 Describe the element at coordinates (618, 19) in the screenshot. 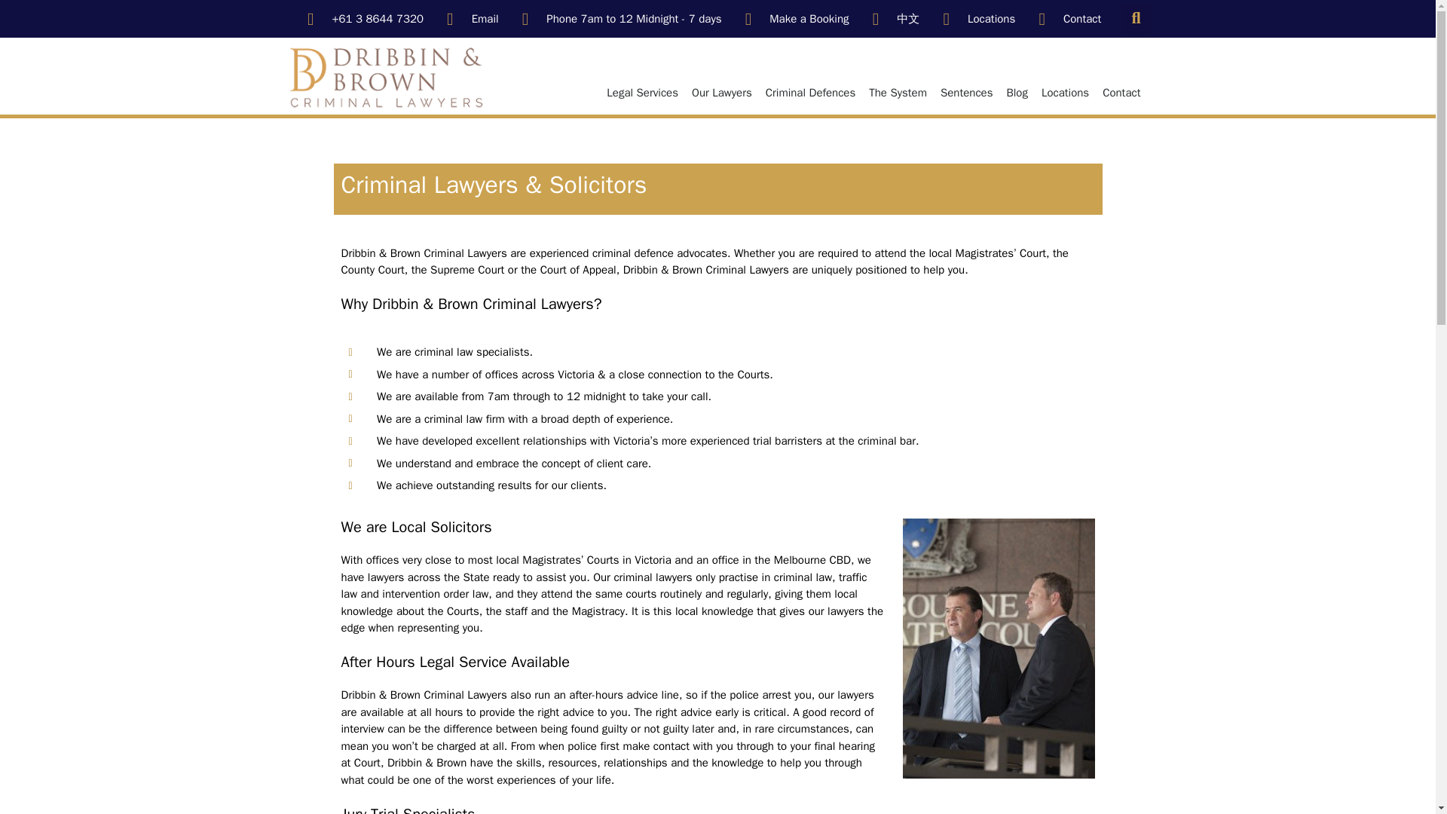

I see `Phone 7am to 12 Midnight - 7 days` at that location.